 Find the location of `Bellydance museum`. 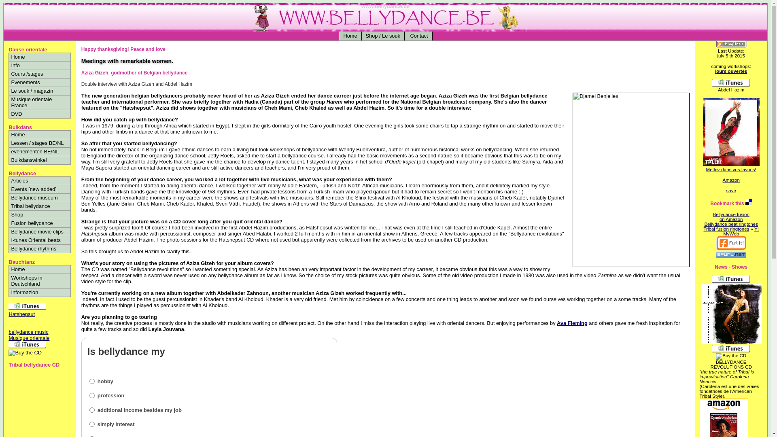

Bellydance museum is located at coordinates (40, 198).